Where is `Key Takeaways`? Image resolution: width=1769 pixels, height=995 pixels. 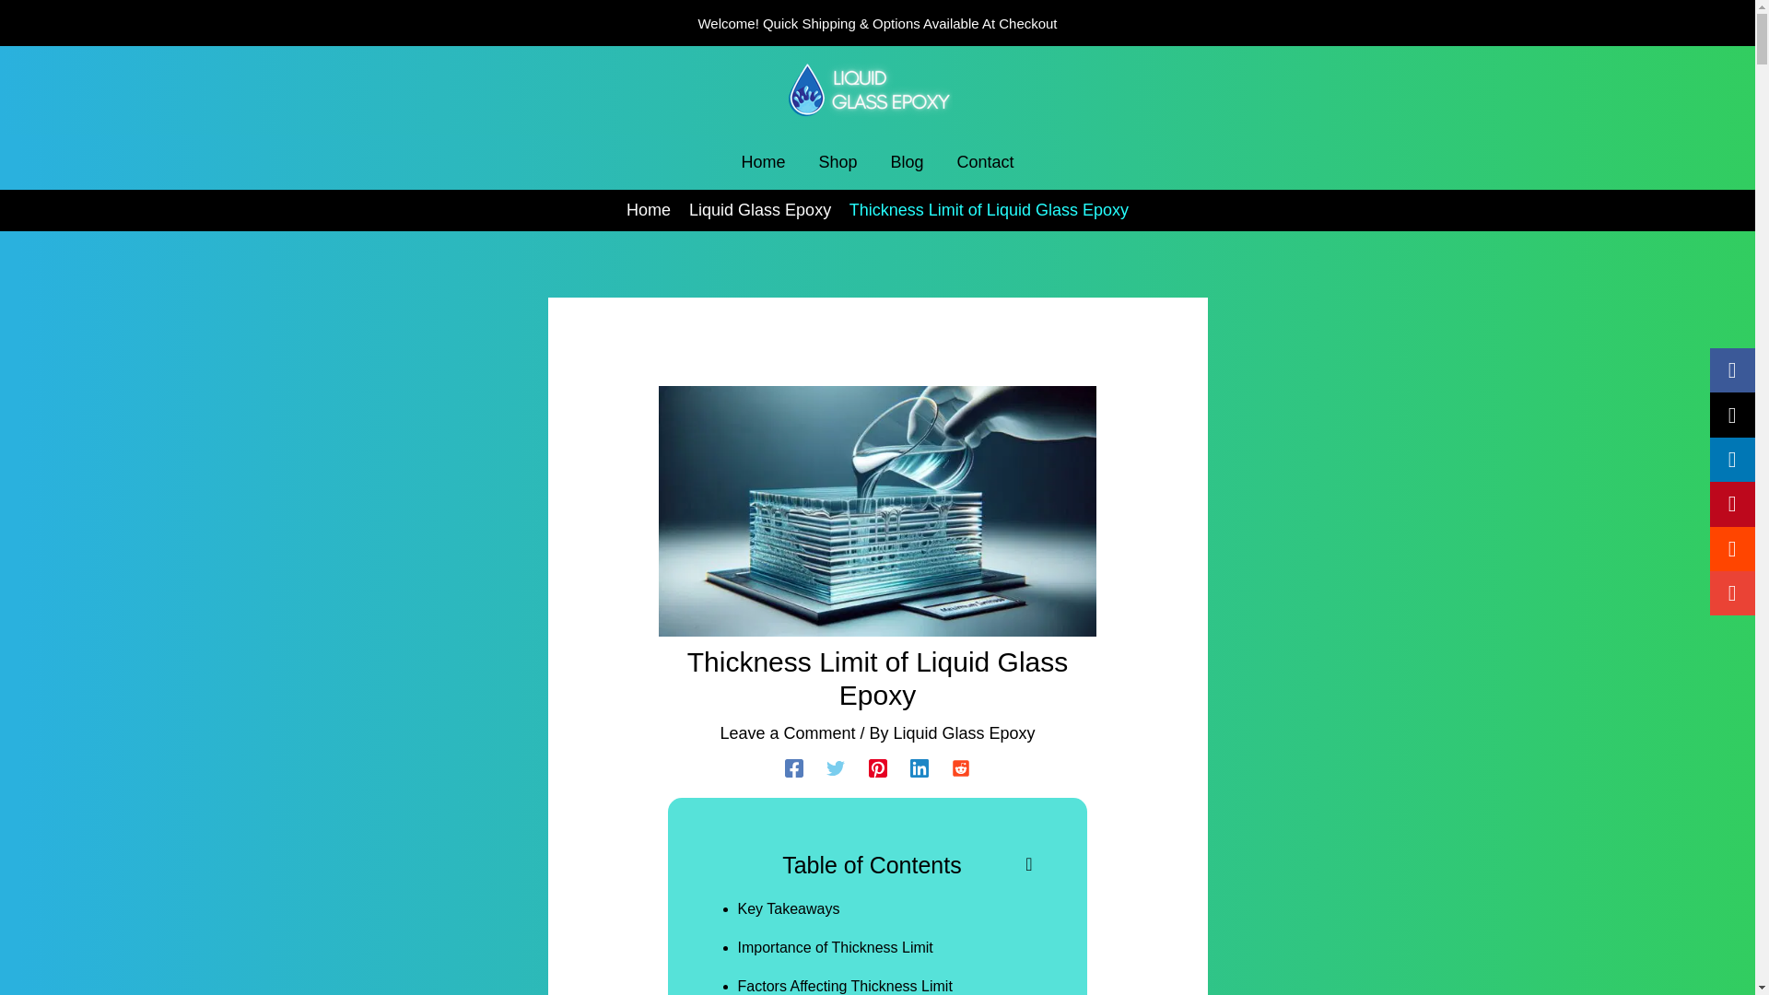
Key Takeaways is located at coordinates (789, 908).